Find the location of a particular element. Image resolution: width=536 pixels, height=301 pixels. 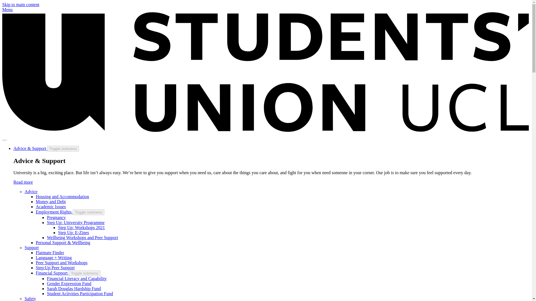

Employment Rights is located at coordinates (54, 212).